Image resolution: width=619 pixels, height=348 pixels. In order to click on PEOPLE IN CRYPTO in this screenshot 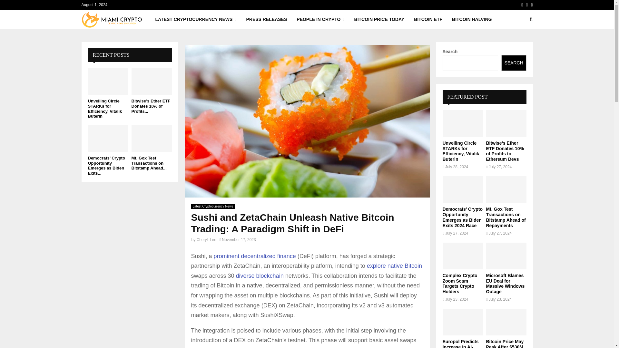, I will do `click(320, 19)`.